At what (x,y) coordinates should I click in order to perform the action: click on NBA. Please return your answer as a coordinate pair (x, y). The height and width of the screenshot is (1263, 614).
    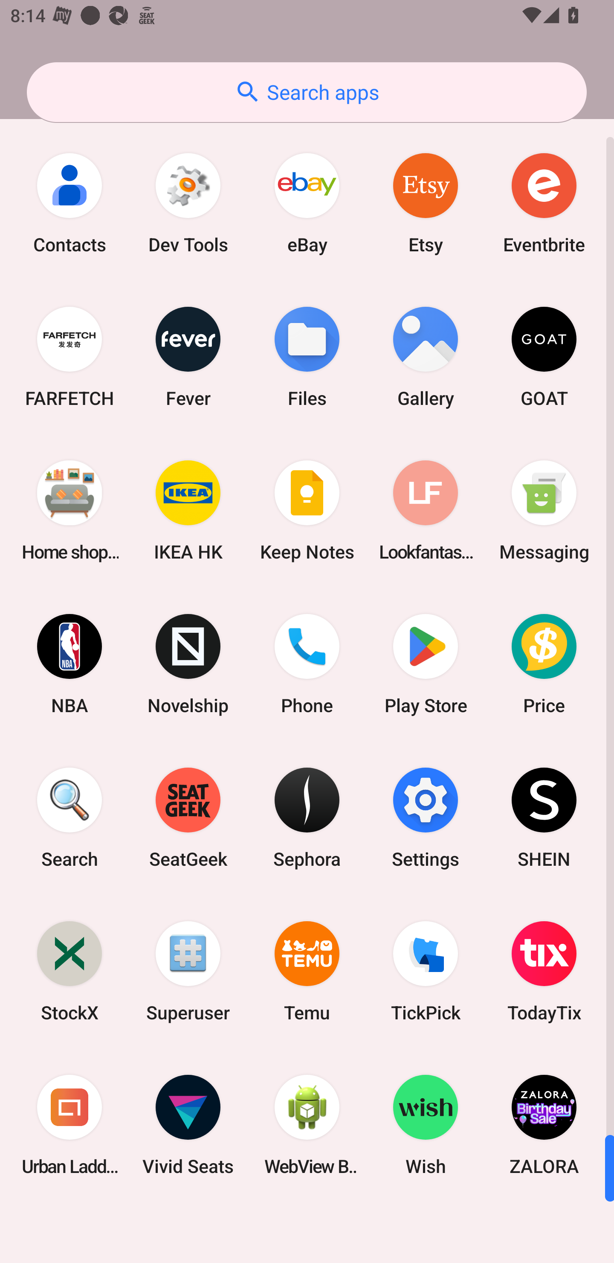
    Looking at the image, I should click on (70, 664).